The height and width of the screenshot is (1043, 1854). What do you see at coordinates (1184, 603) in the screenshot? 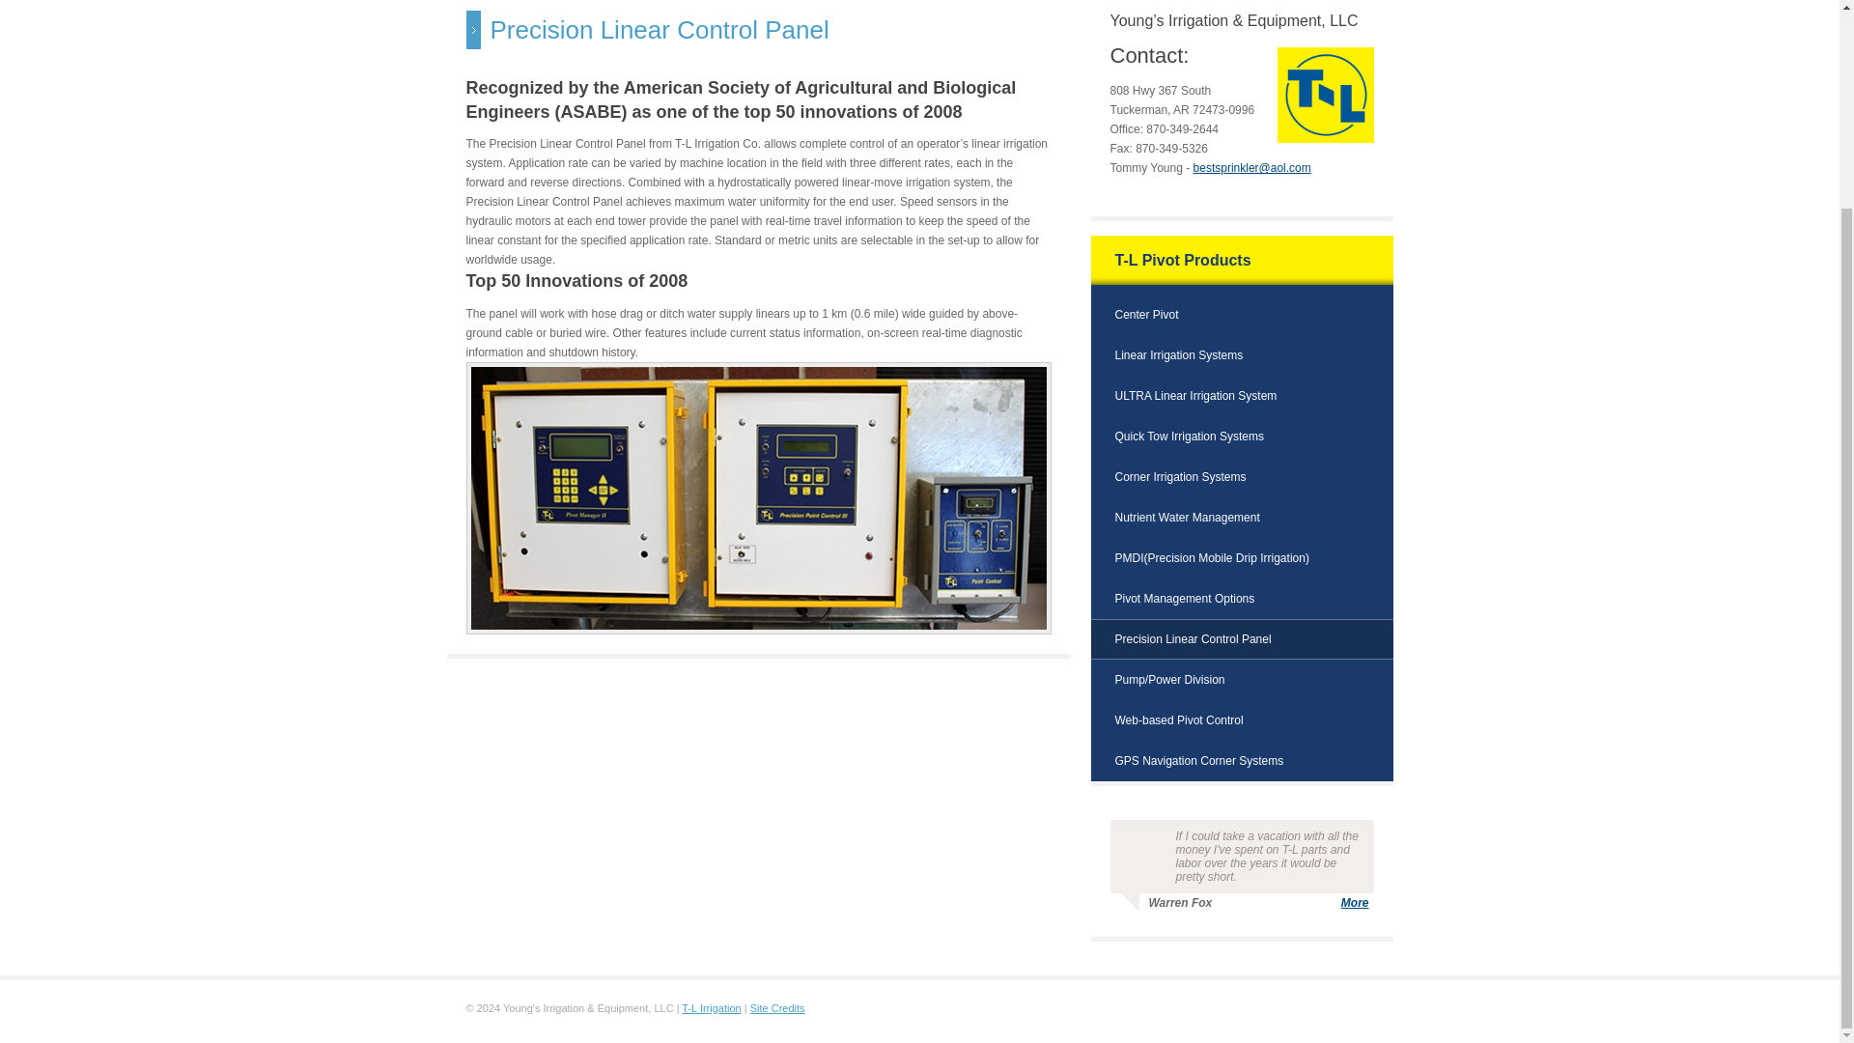
I see `Pivot Management Options` at bounding box center [1184, 603].